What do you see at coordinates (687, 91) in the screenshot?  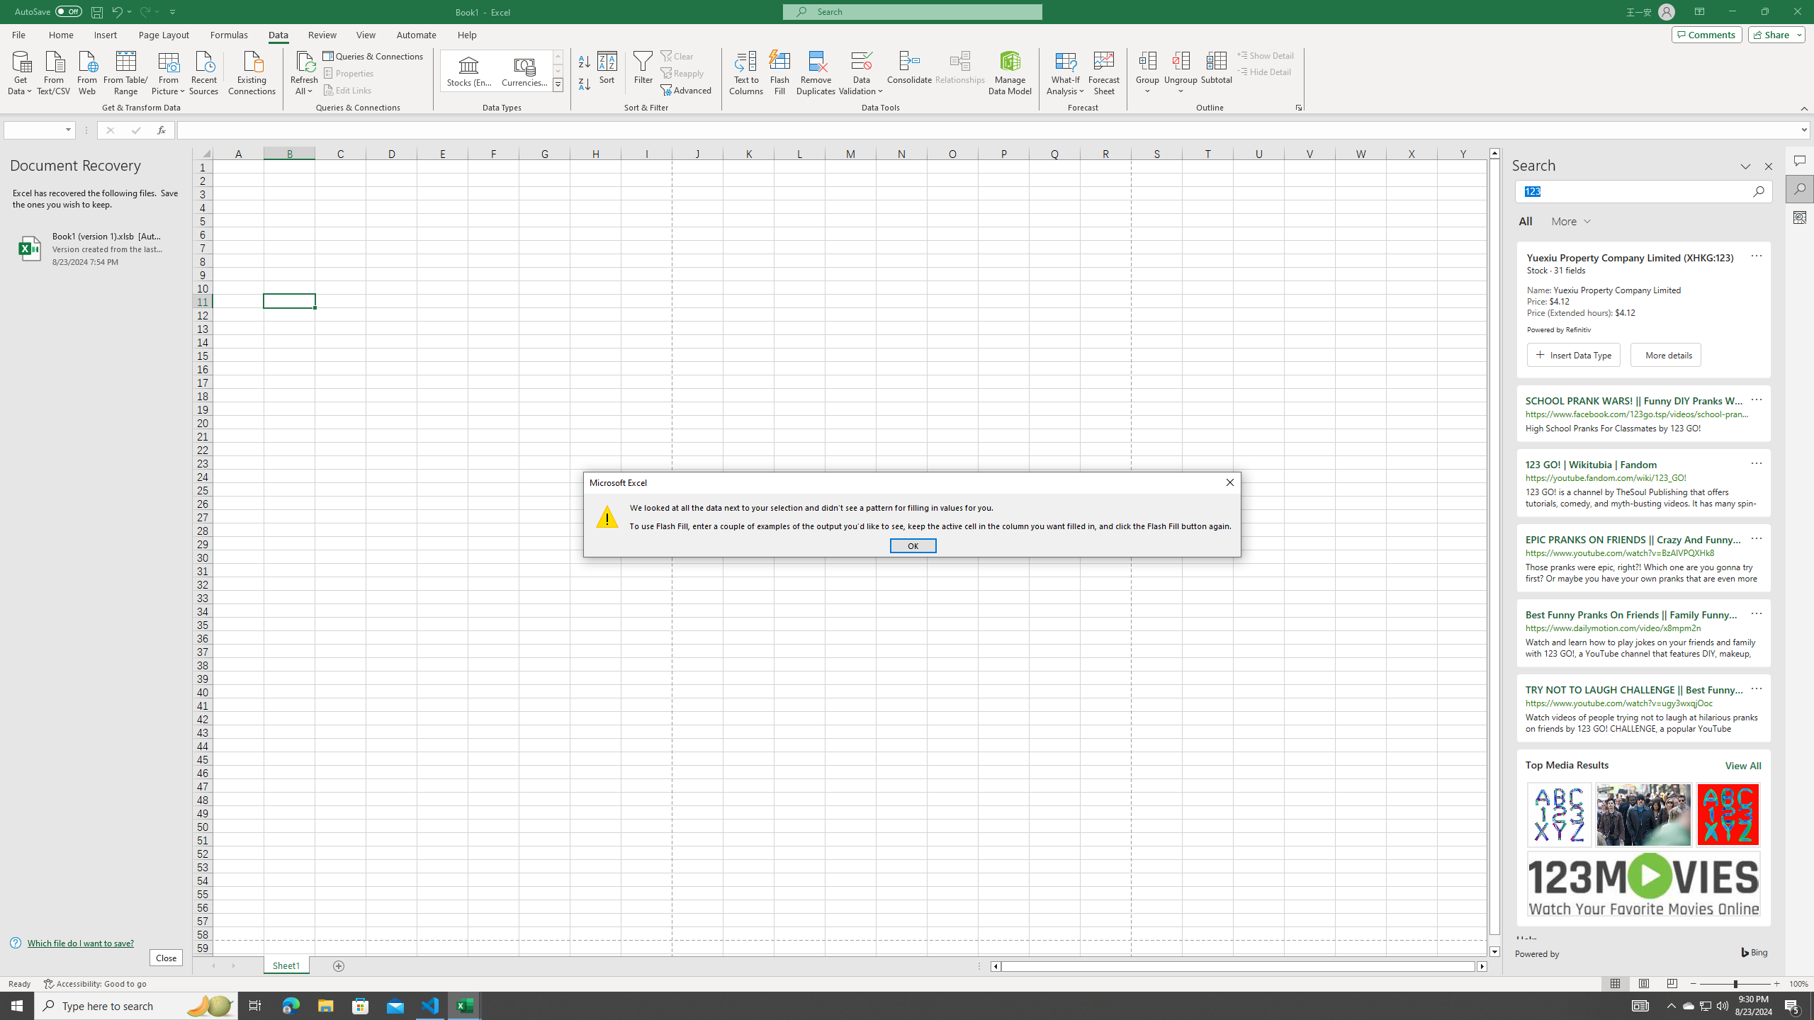 I see `Advanced...` at bounding box center [687, 91].